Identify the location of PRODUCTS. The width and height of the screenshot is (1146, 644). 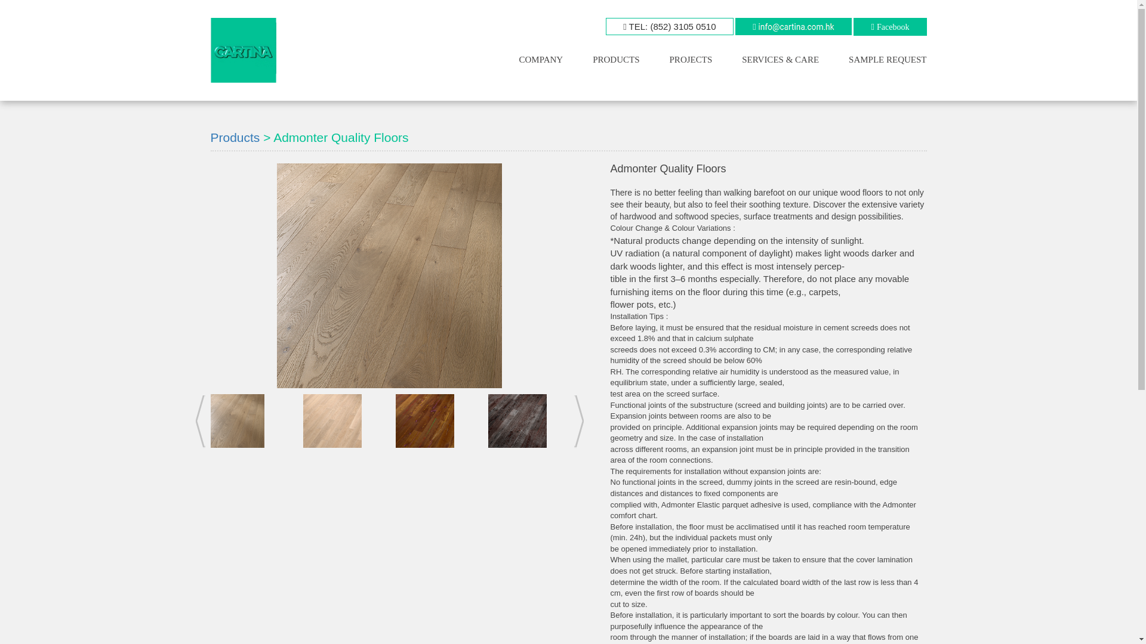
(616, 62).